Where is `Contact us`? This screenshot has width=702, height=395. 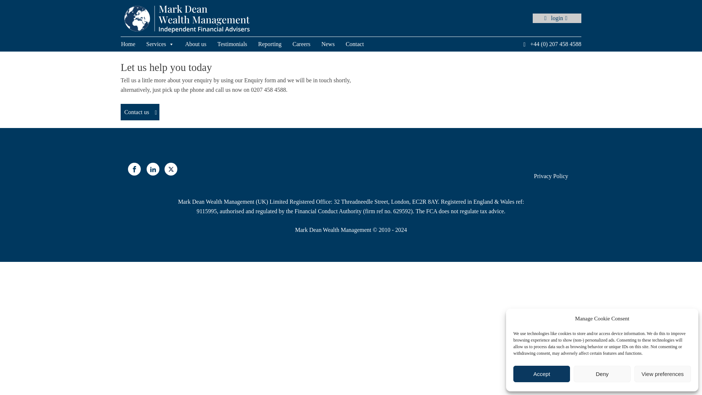
Contact us is located at coordinates (140, 112).